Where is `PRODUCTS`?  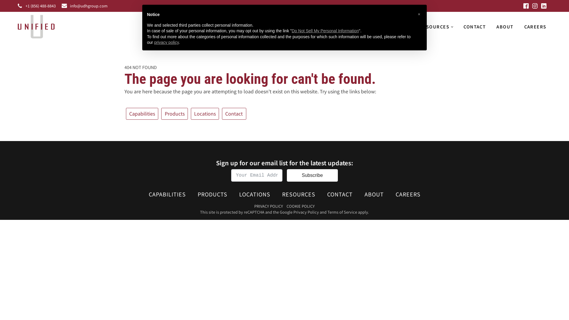
PRODUCTS is located at coordinates (212, 194).